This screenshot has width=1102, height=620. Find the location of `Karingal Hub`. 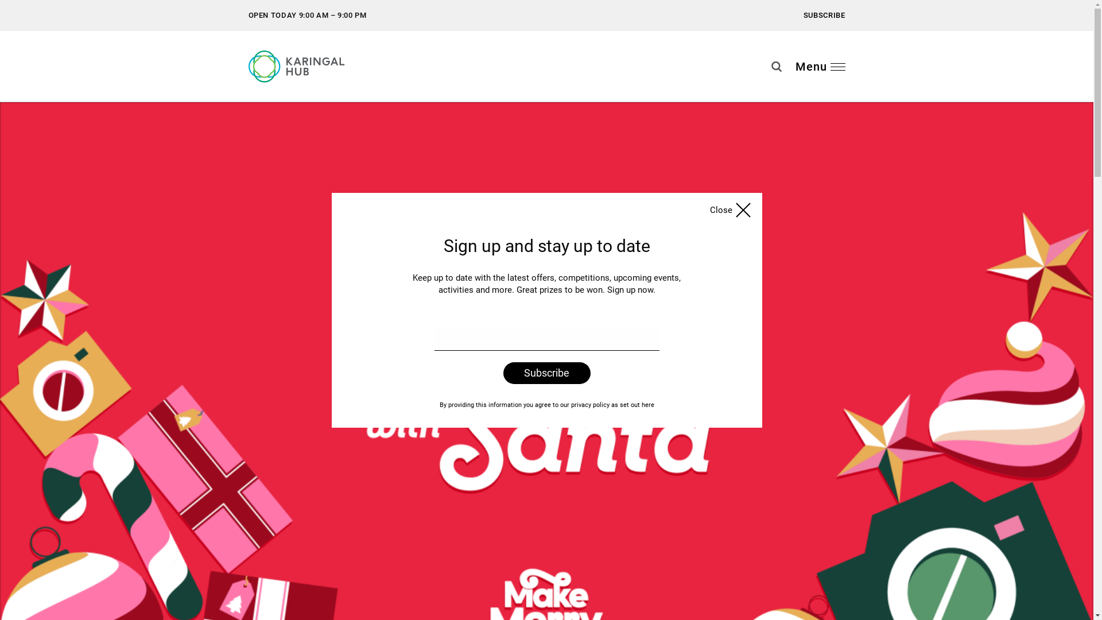

Karingal Hub is located at coordinates (305, 67).